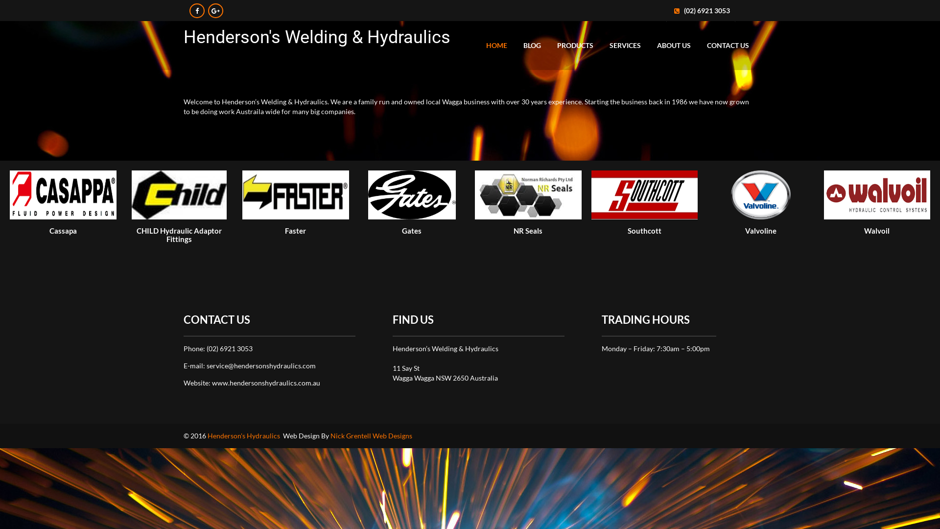  Describe the element at coordinates (528, 248) in the screenshot. I see `NR Seals` at that location.